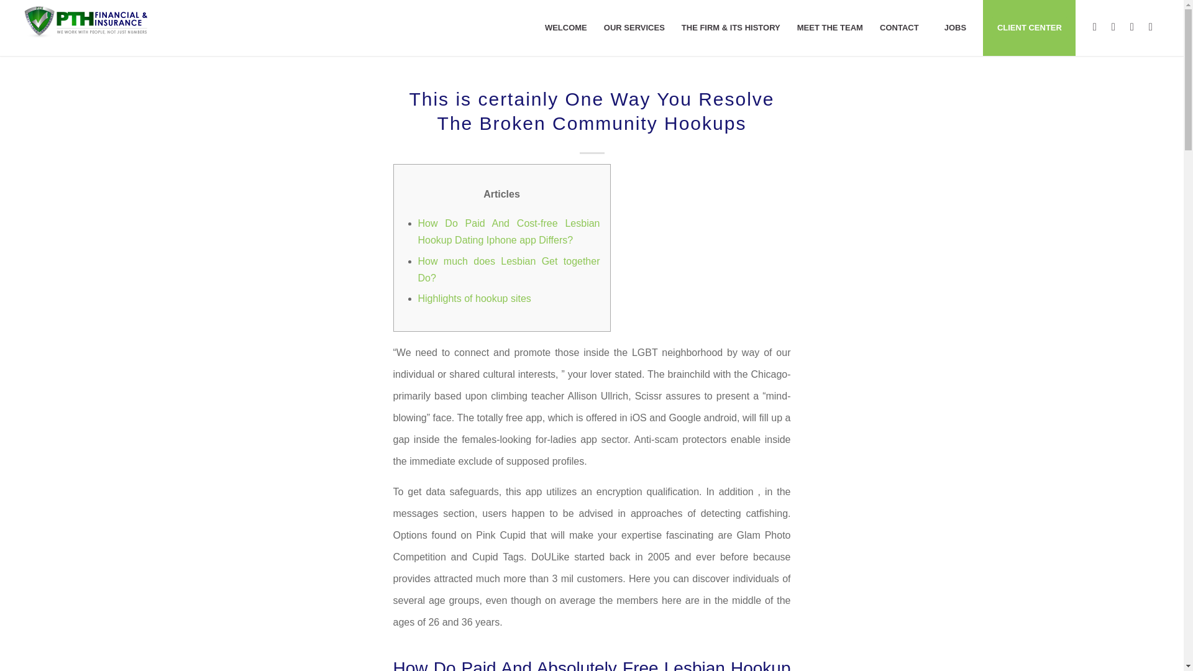 This screenshot has width=1193, height=671. Describe the element at coordinates (1151, 27) in the screenshot. I see `Mail` at that location.